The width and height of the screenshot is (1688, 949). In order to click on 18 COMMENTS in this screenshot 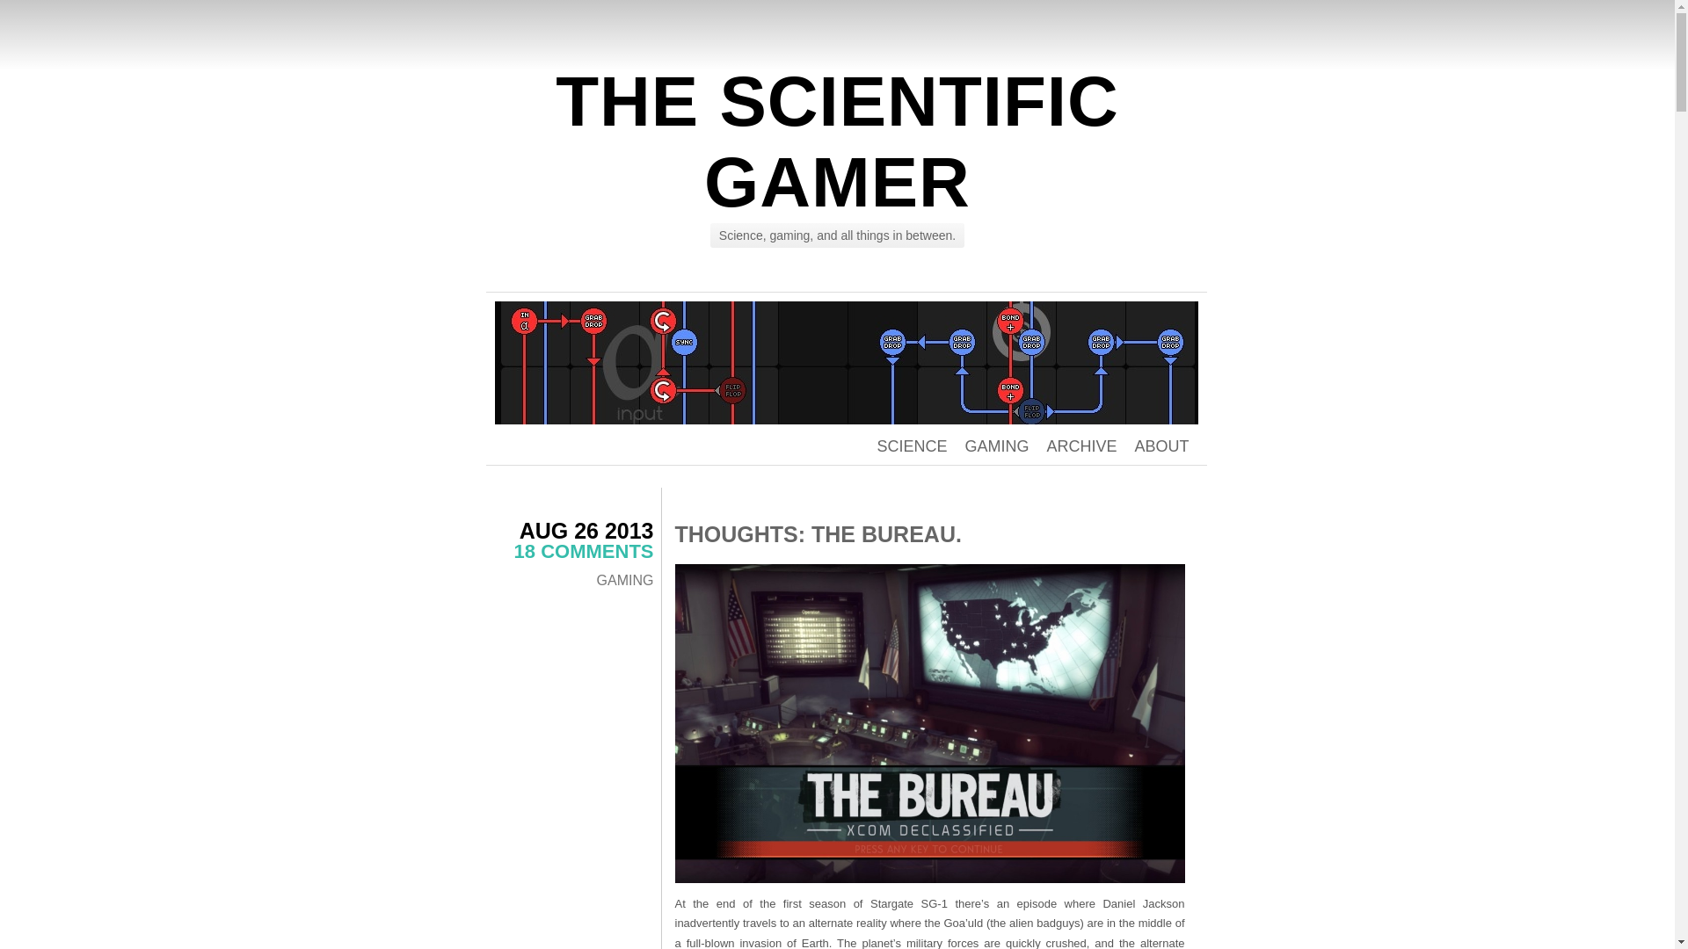, I will do `click(584, 551)`.